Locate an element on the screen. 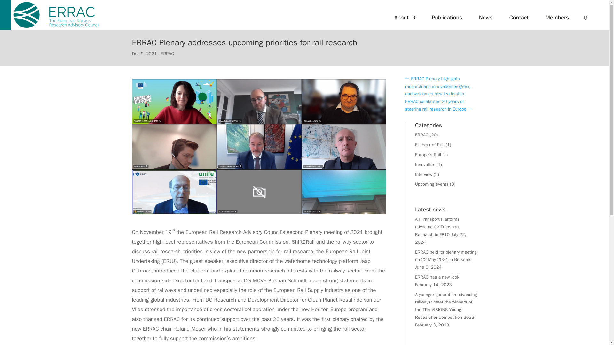 This screenshot has height=345, width=614. EU Year of Rail is located at coordinates (429, 145).